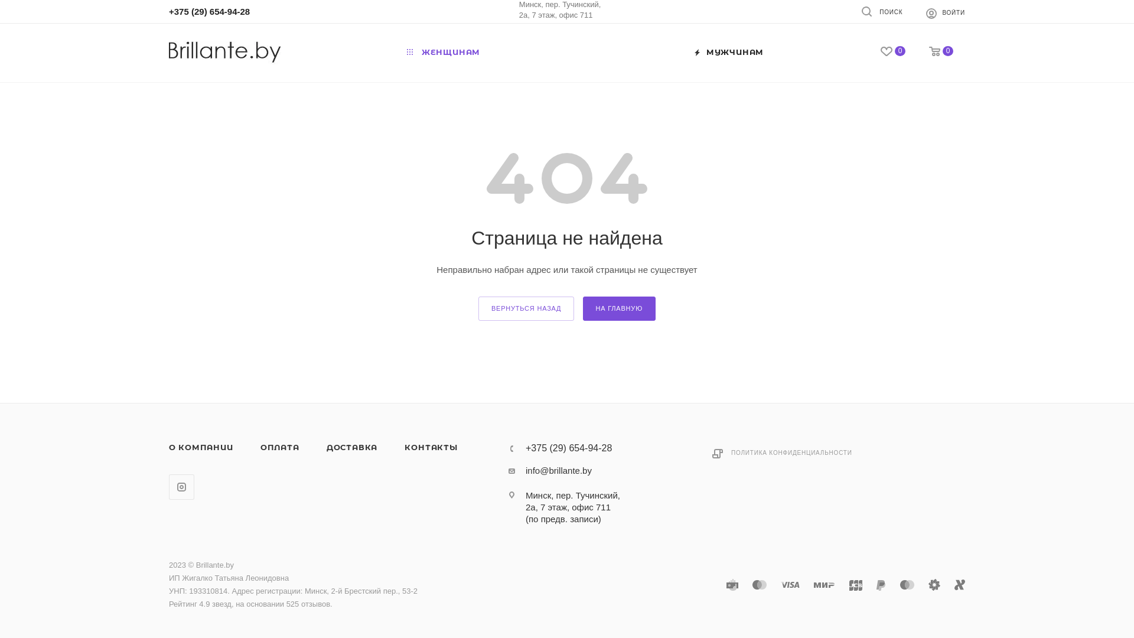 The image size is (1134, 638). What do you see at coordinates (790, 585) in the screenshot?
I see `Visa` at bounding box center [790, 585].